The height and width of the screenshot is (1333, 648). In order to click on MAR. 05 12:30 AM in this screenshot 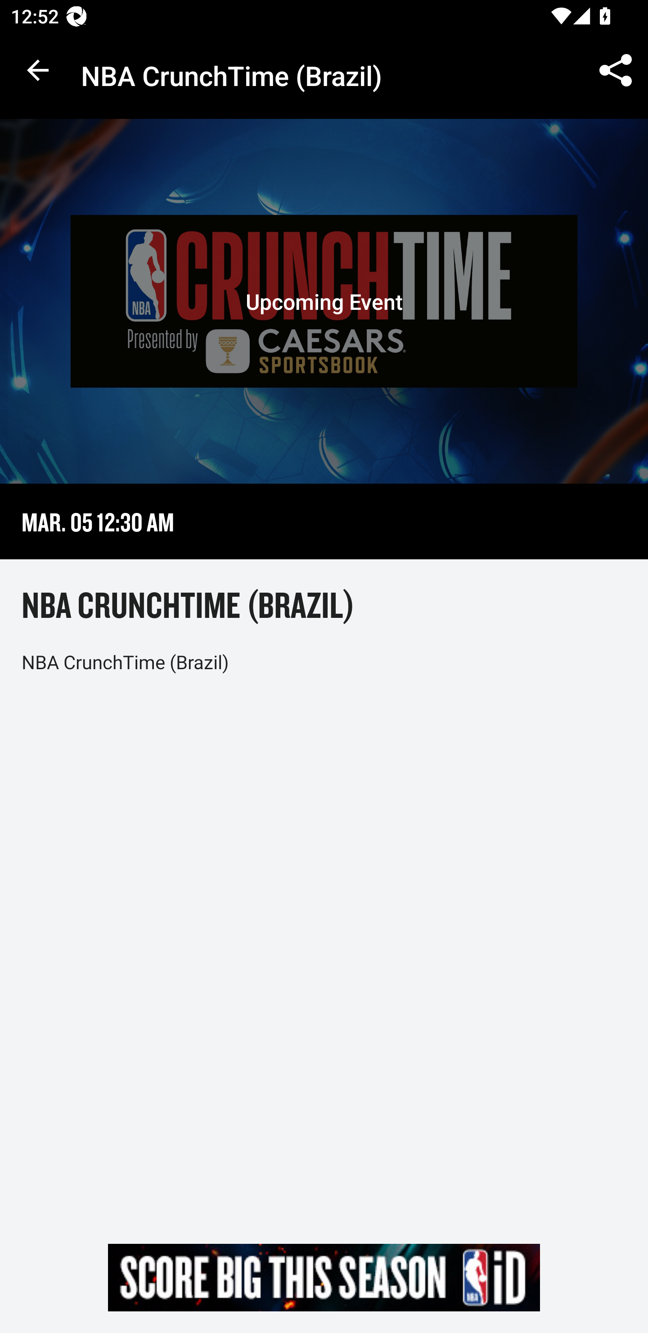, I will do `click(98, 521)`.